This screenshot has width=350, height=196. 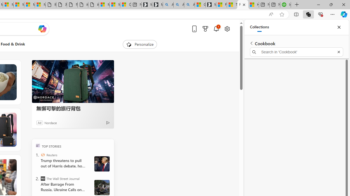 I want to click on Open Copilot, so click(x=42, y=29).